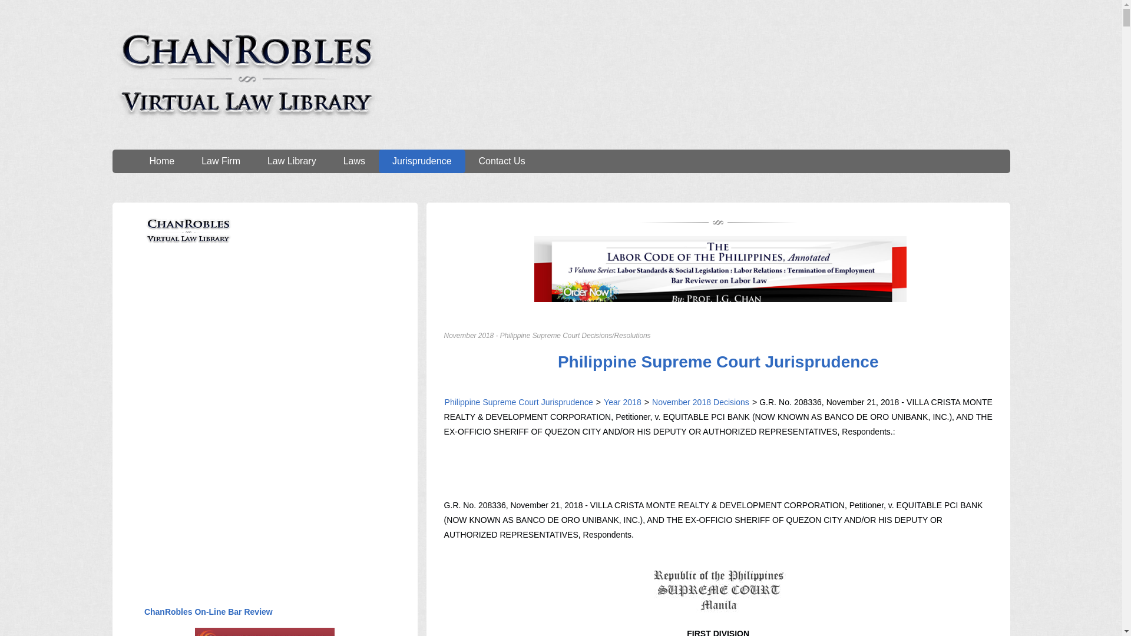 This screenshot has height=636, width=1131. I want to click on Jurisprudence, so click(422, 161).